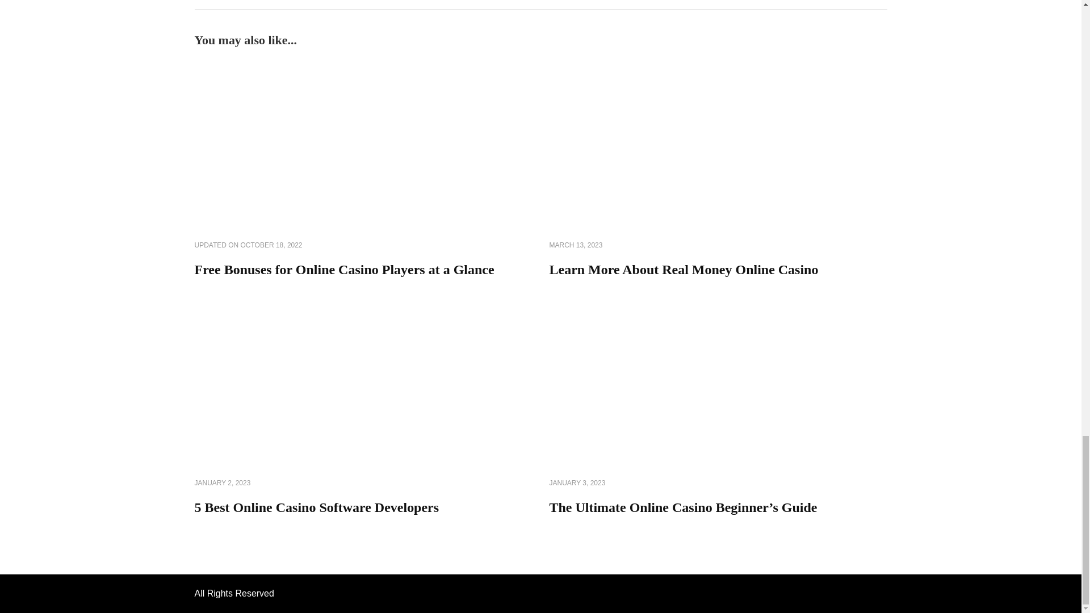 The height and width of the screenshot is (613, 1090). What do you see at coordinates (577, 484) in the screenshot?
I see `JANUARY 3, 2023` at bounding box center [577, 484].